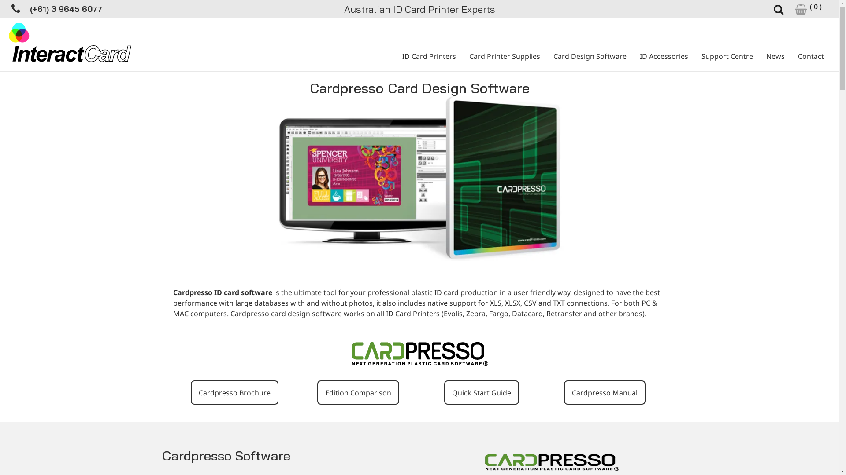  Describe the element at coordinates (775, 56) in the screenshot. I see `News` at that location.